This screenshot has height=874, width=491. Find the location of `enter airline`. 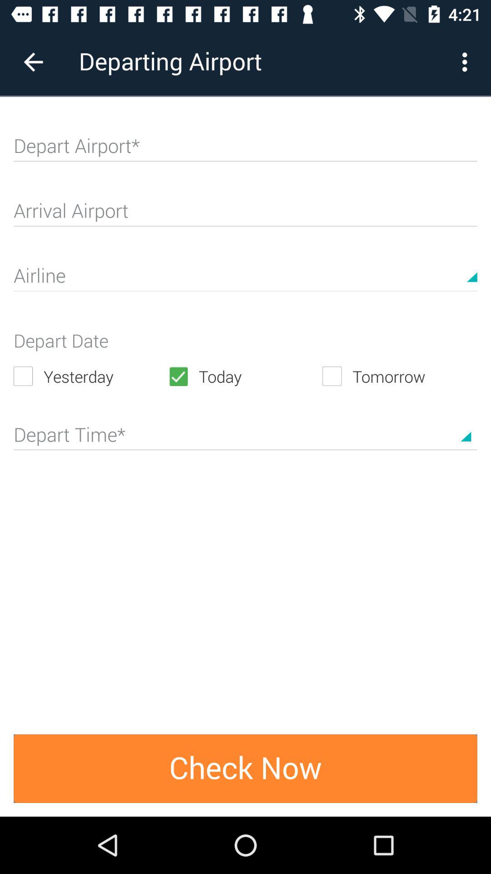

enter airline is located at coordinates (245, 279).